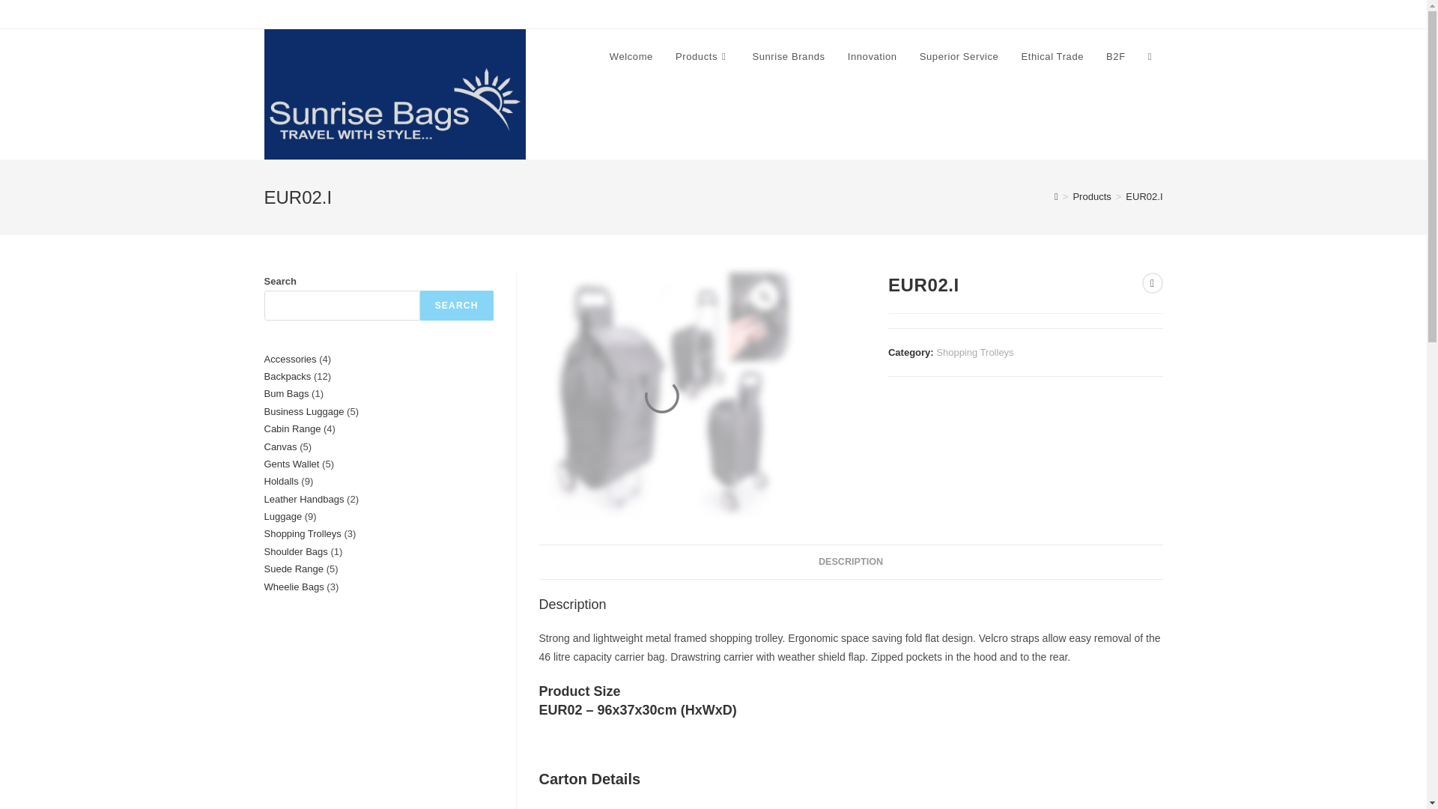 This screenshot has height=809, width=1438. Describe the element at coordinates (788, 57) in the screenshot. I see `Sunrise Brands` at that location.